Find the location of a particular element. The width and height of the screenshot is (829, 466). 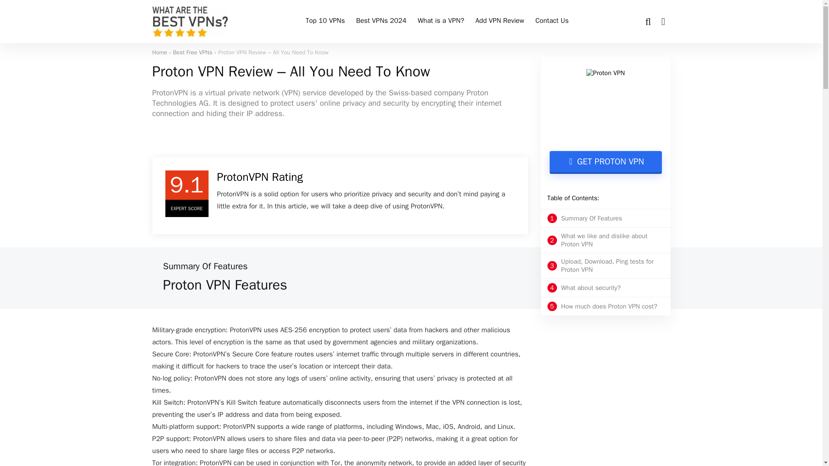

Top 10 VPNs is located at coordinates (603, 266).